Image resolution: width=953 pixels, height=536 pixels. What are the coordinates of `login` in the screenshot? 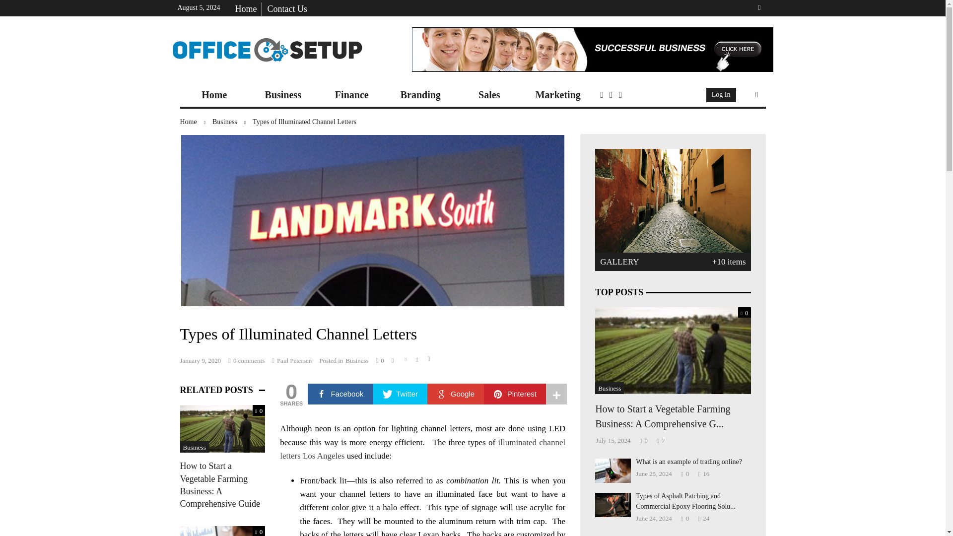 It's located at (721, 95).